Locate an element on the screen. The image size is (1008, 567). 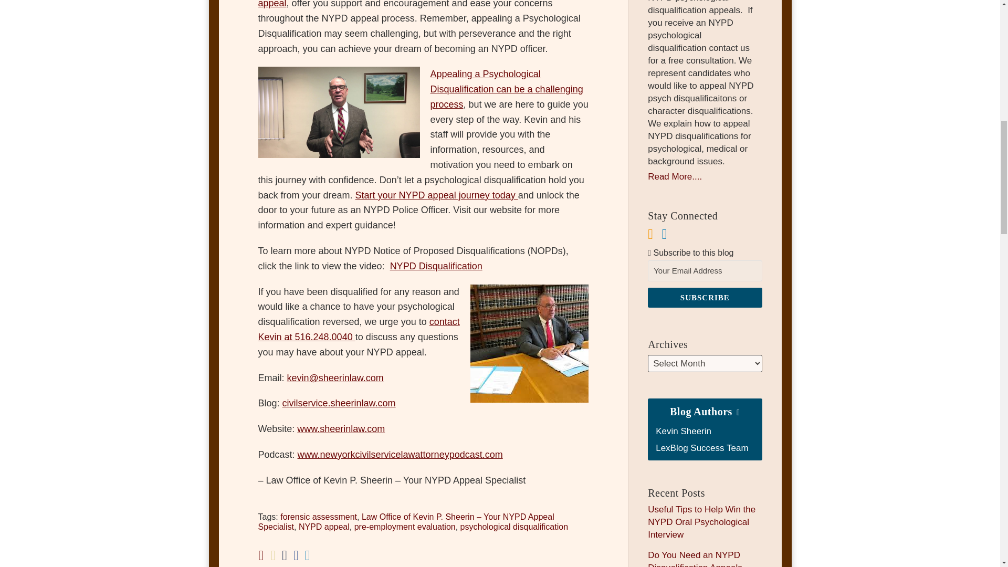
Like this post is located at coordinates (296, 555).